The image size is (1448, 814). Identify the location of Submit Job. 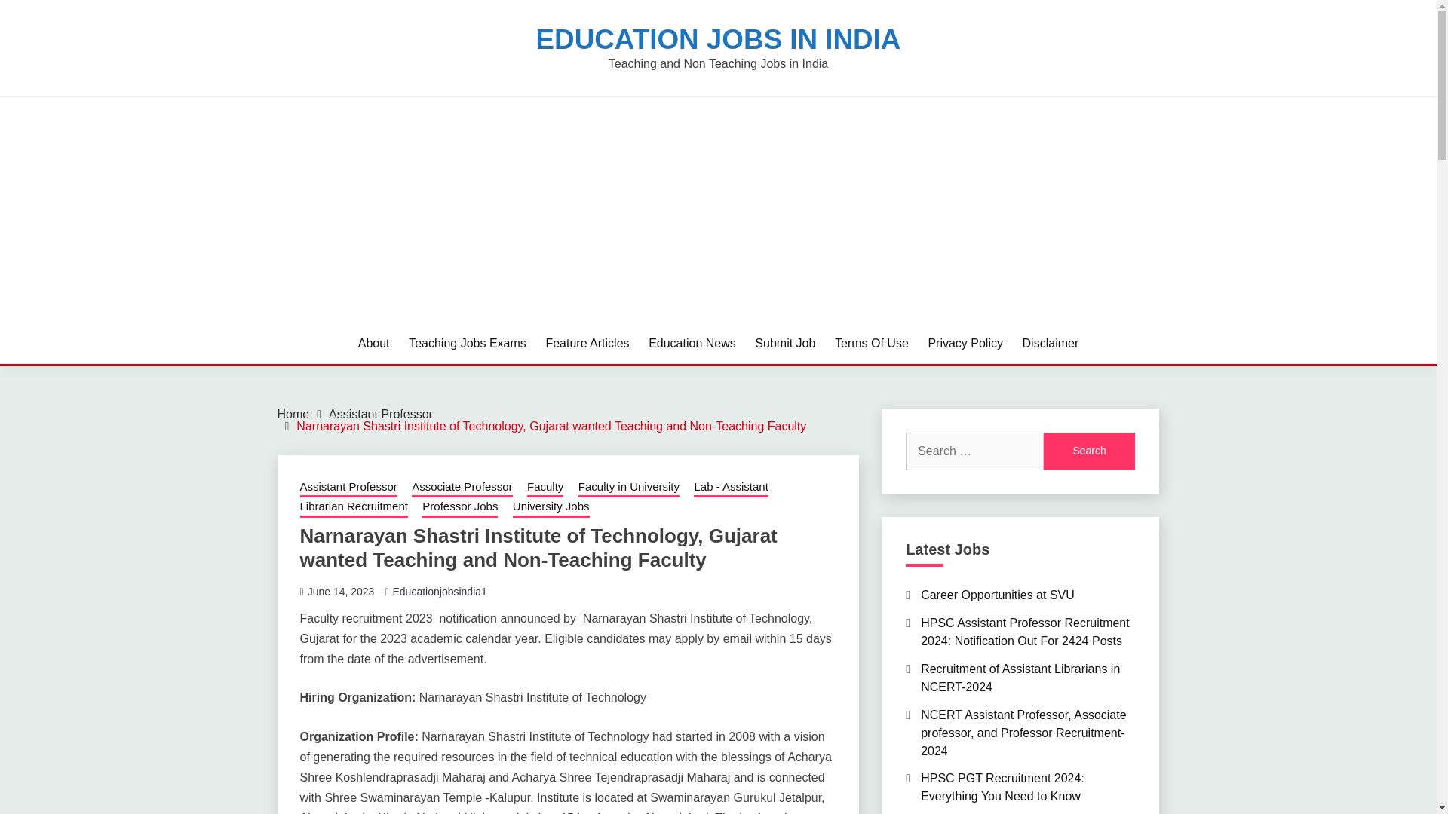
(784, 343).